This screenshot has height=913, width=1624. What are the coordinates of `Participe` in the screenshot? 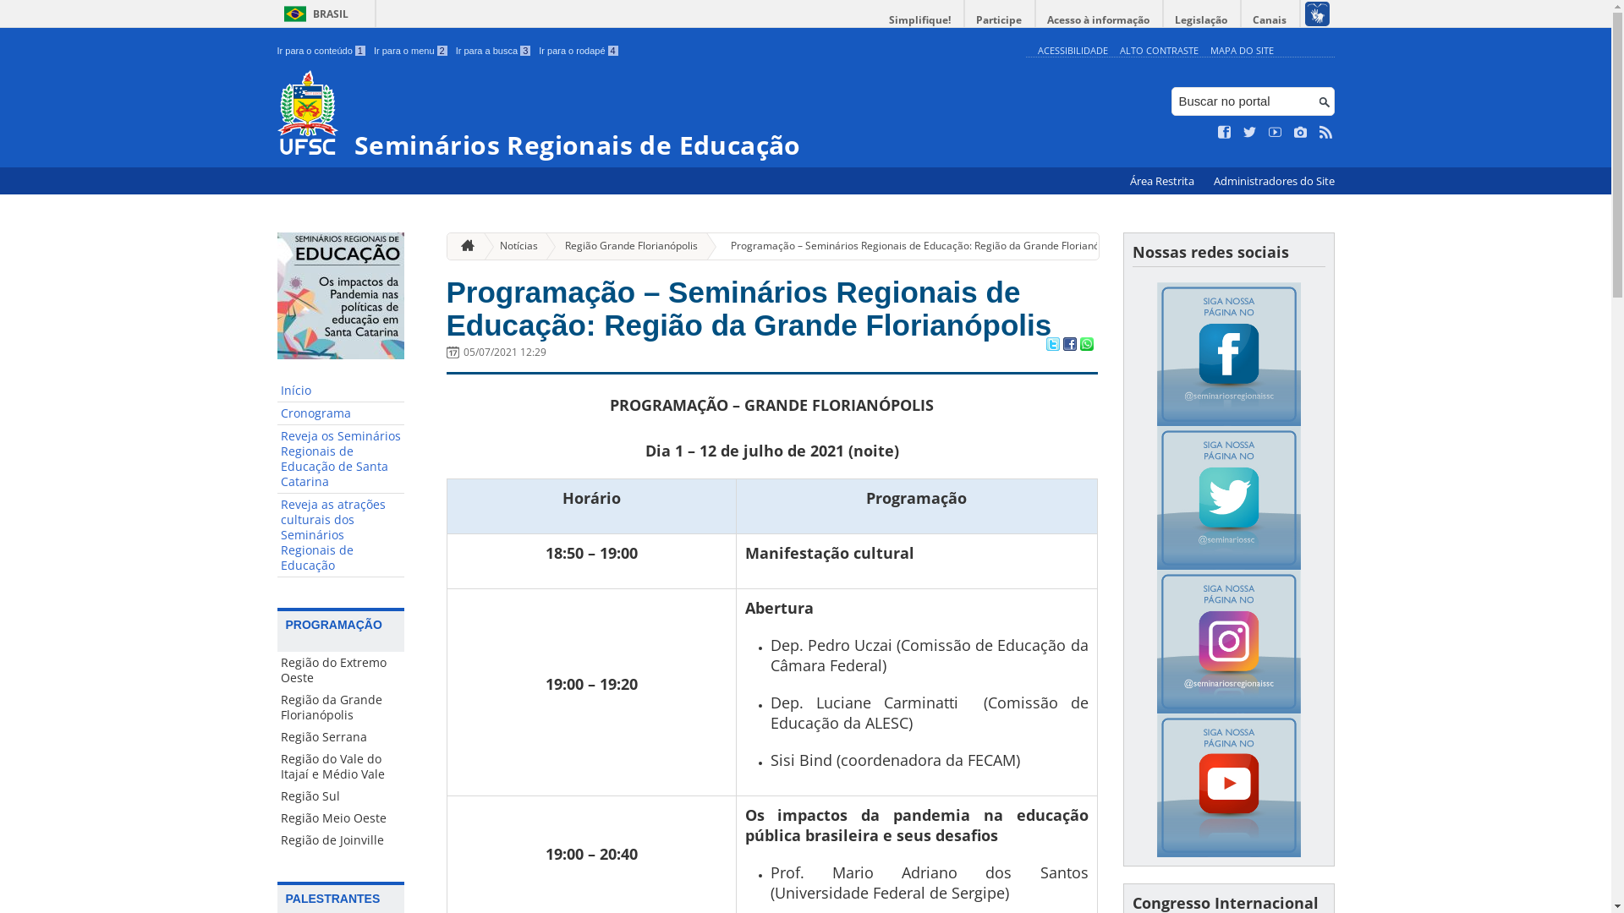 It's located at (999, 20).